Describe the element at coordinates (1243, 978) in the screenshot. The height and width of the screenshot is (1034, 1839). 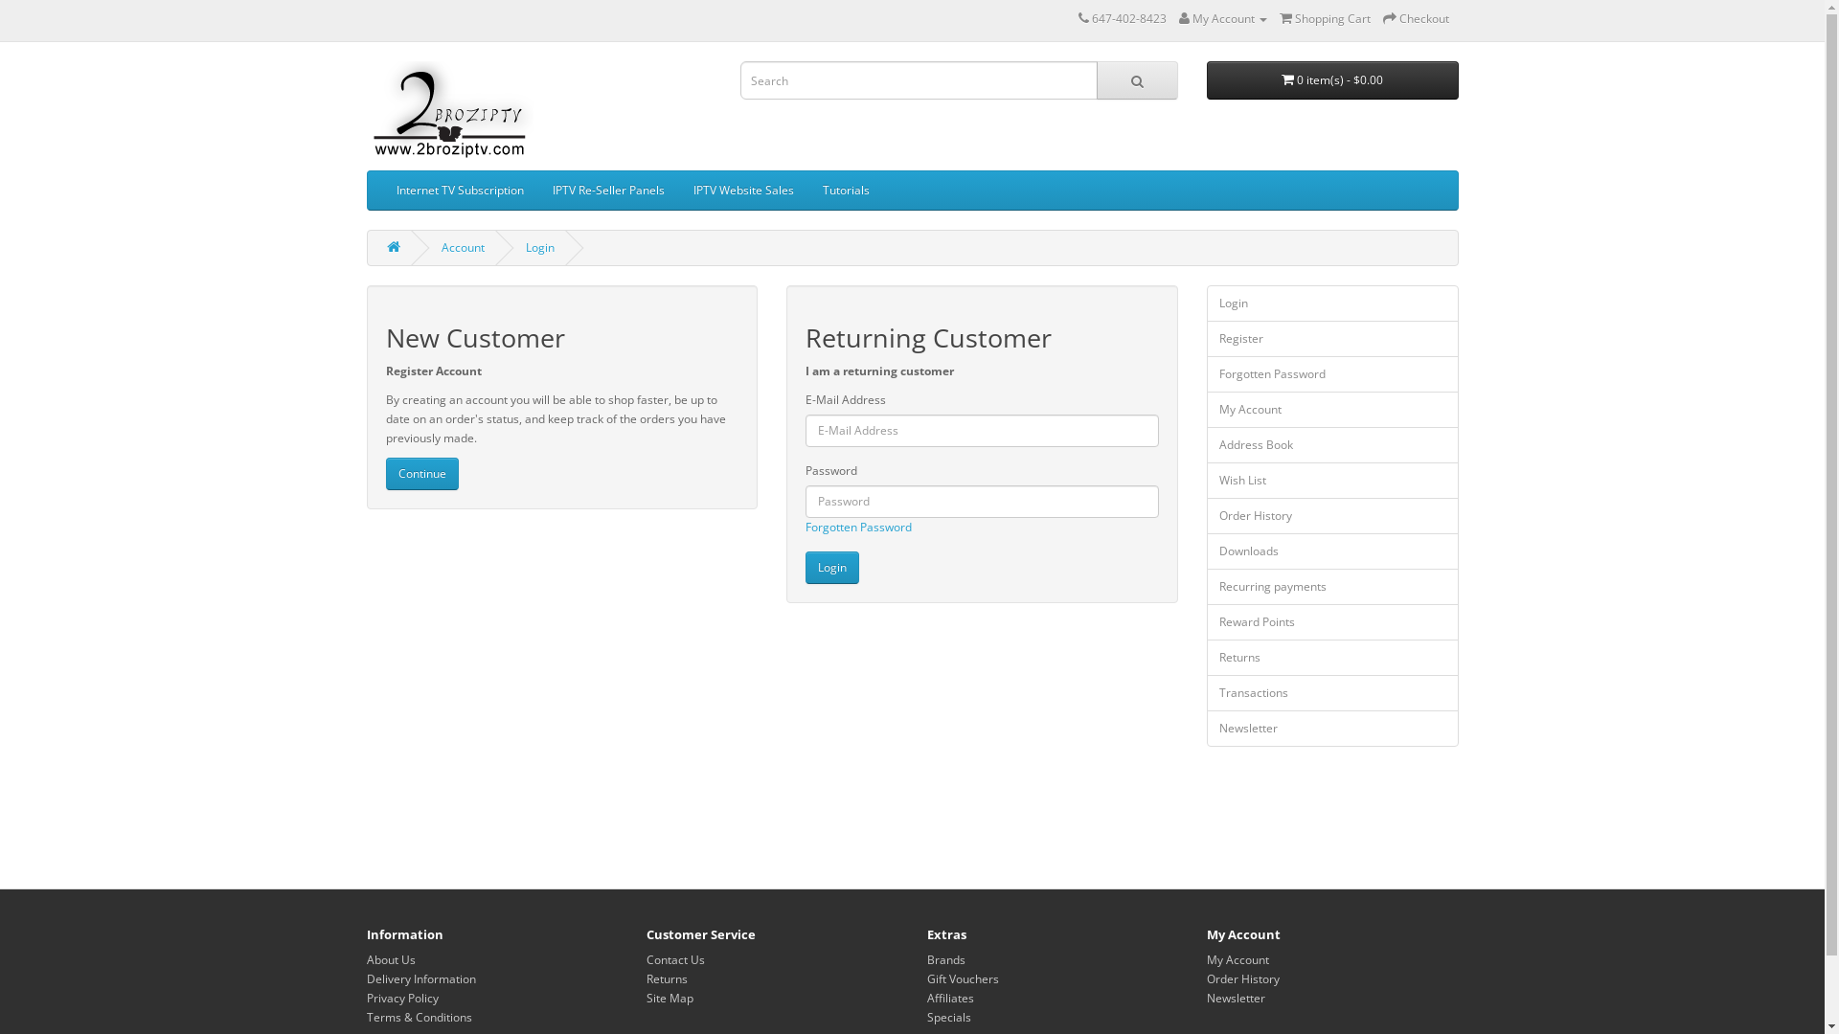
I see `Order History` at that location.